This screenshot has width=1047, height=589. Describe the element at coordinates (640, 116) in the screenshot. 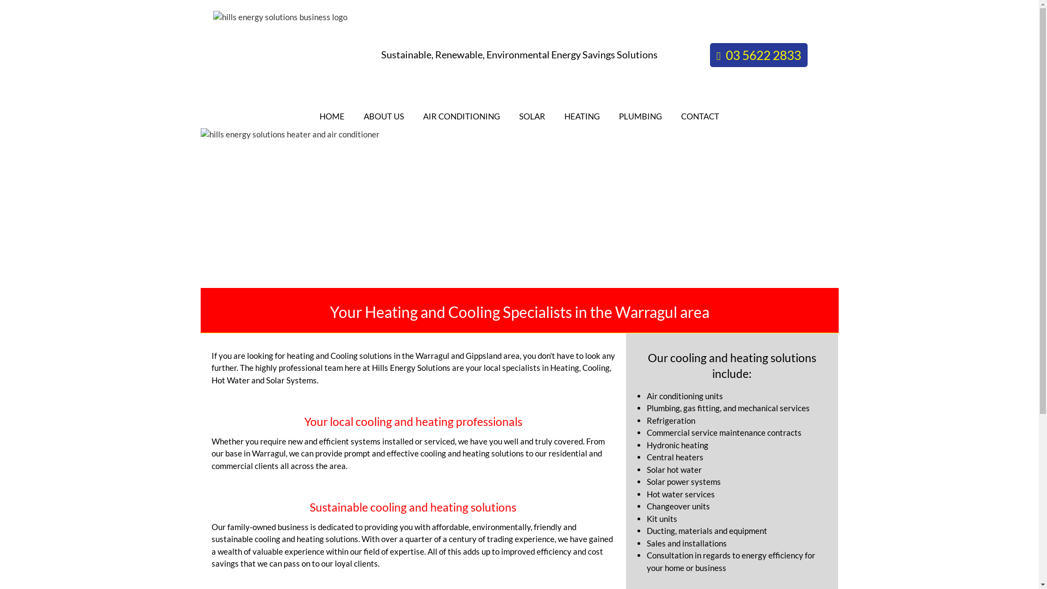

I see `PLUMBING` at that location.